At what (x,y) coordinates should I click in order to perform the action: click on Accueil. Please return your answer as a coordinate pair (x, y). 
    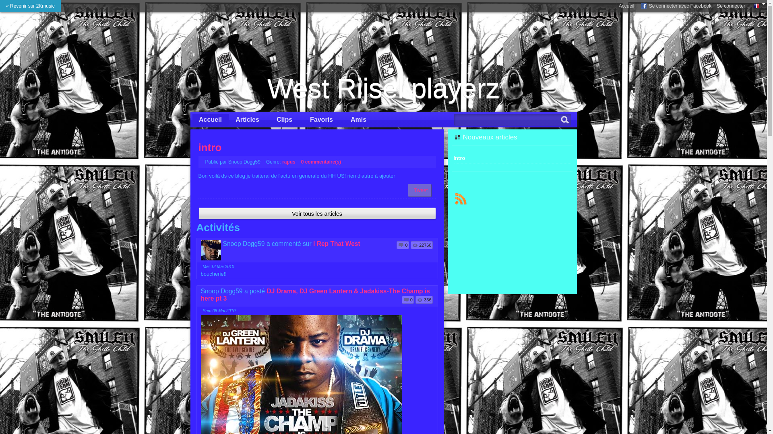
    Looking at the image, I should click on (626, 6).